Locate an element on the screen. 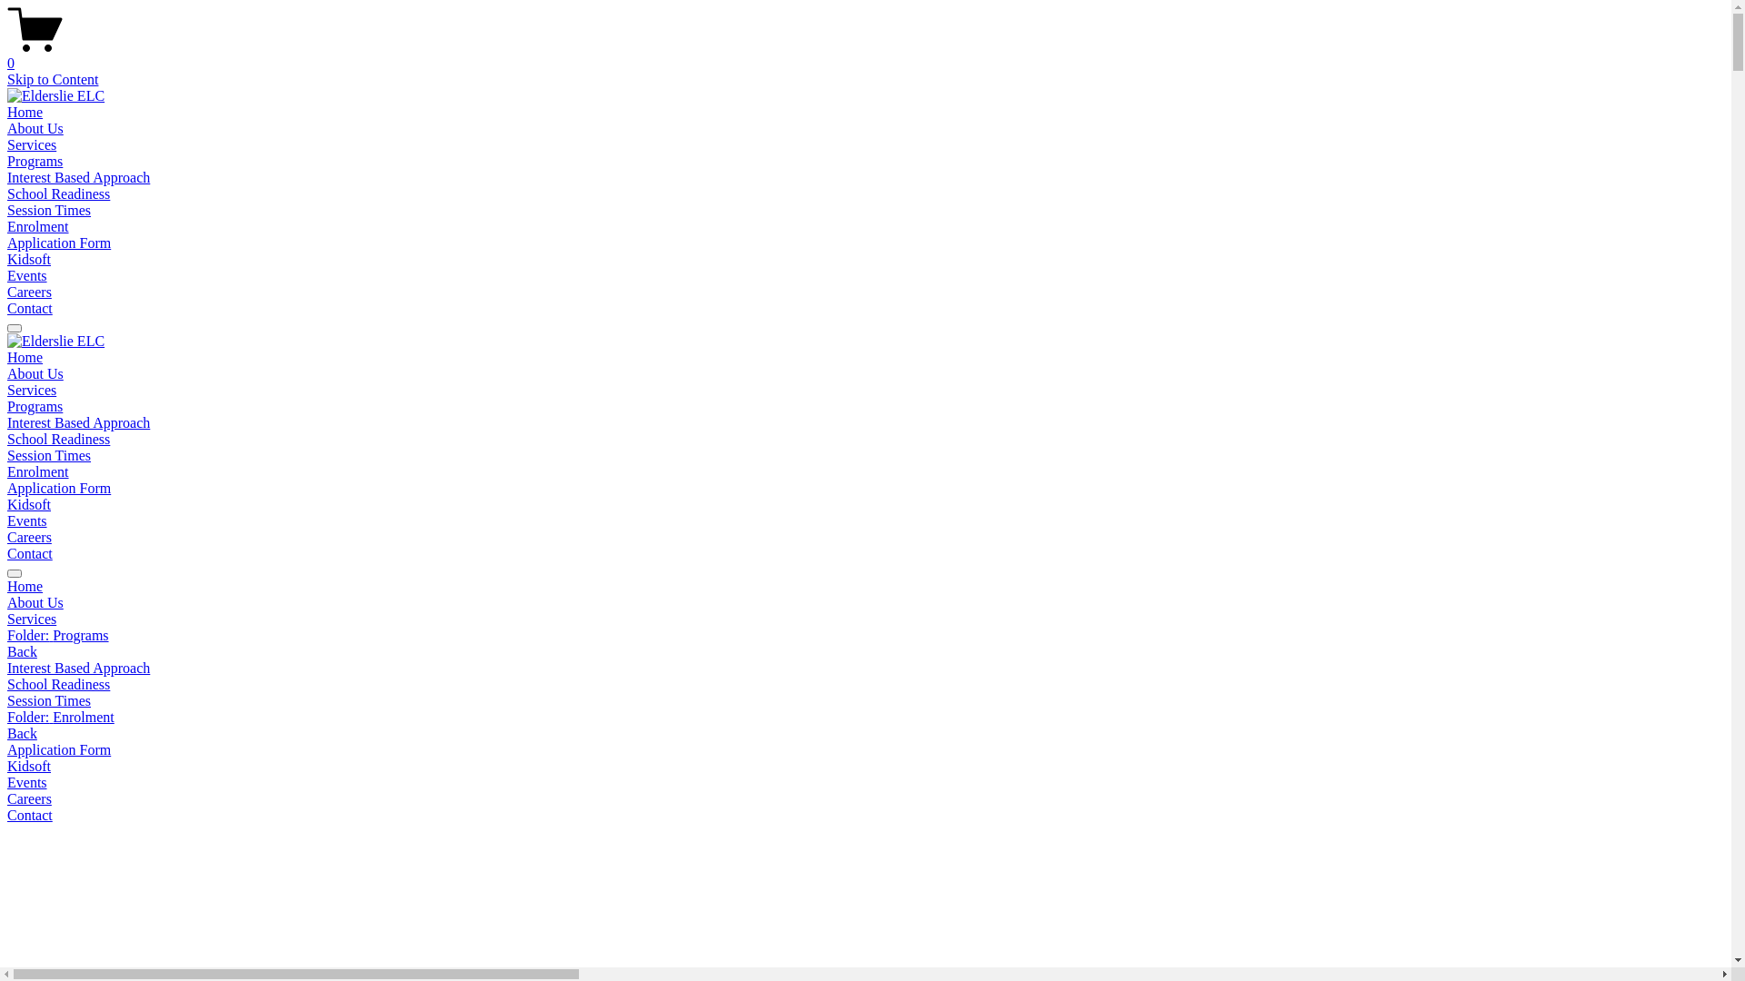  Contact is located at coordinates (30, 554).